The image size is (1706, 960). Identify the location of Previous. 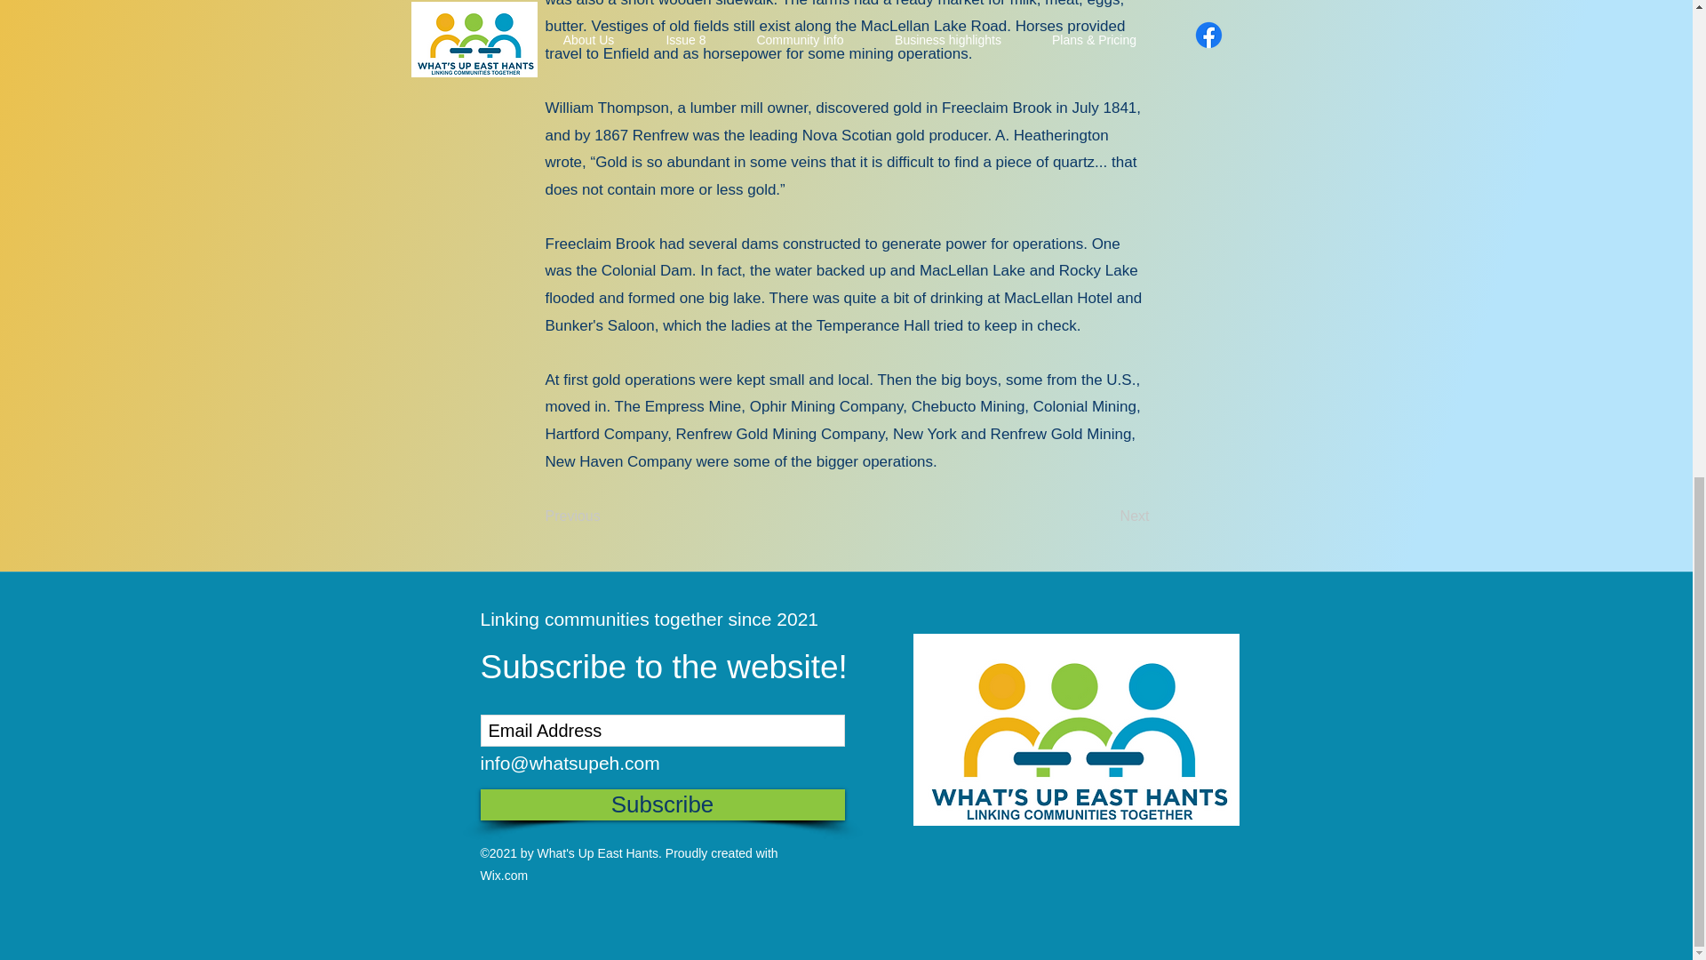
(604, 516).